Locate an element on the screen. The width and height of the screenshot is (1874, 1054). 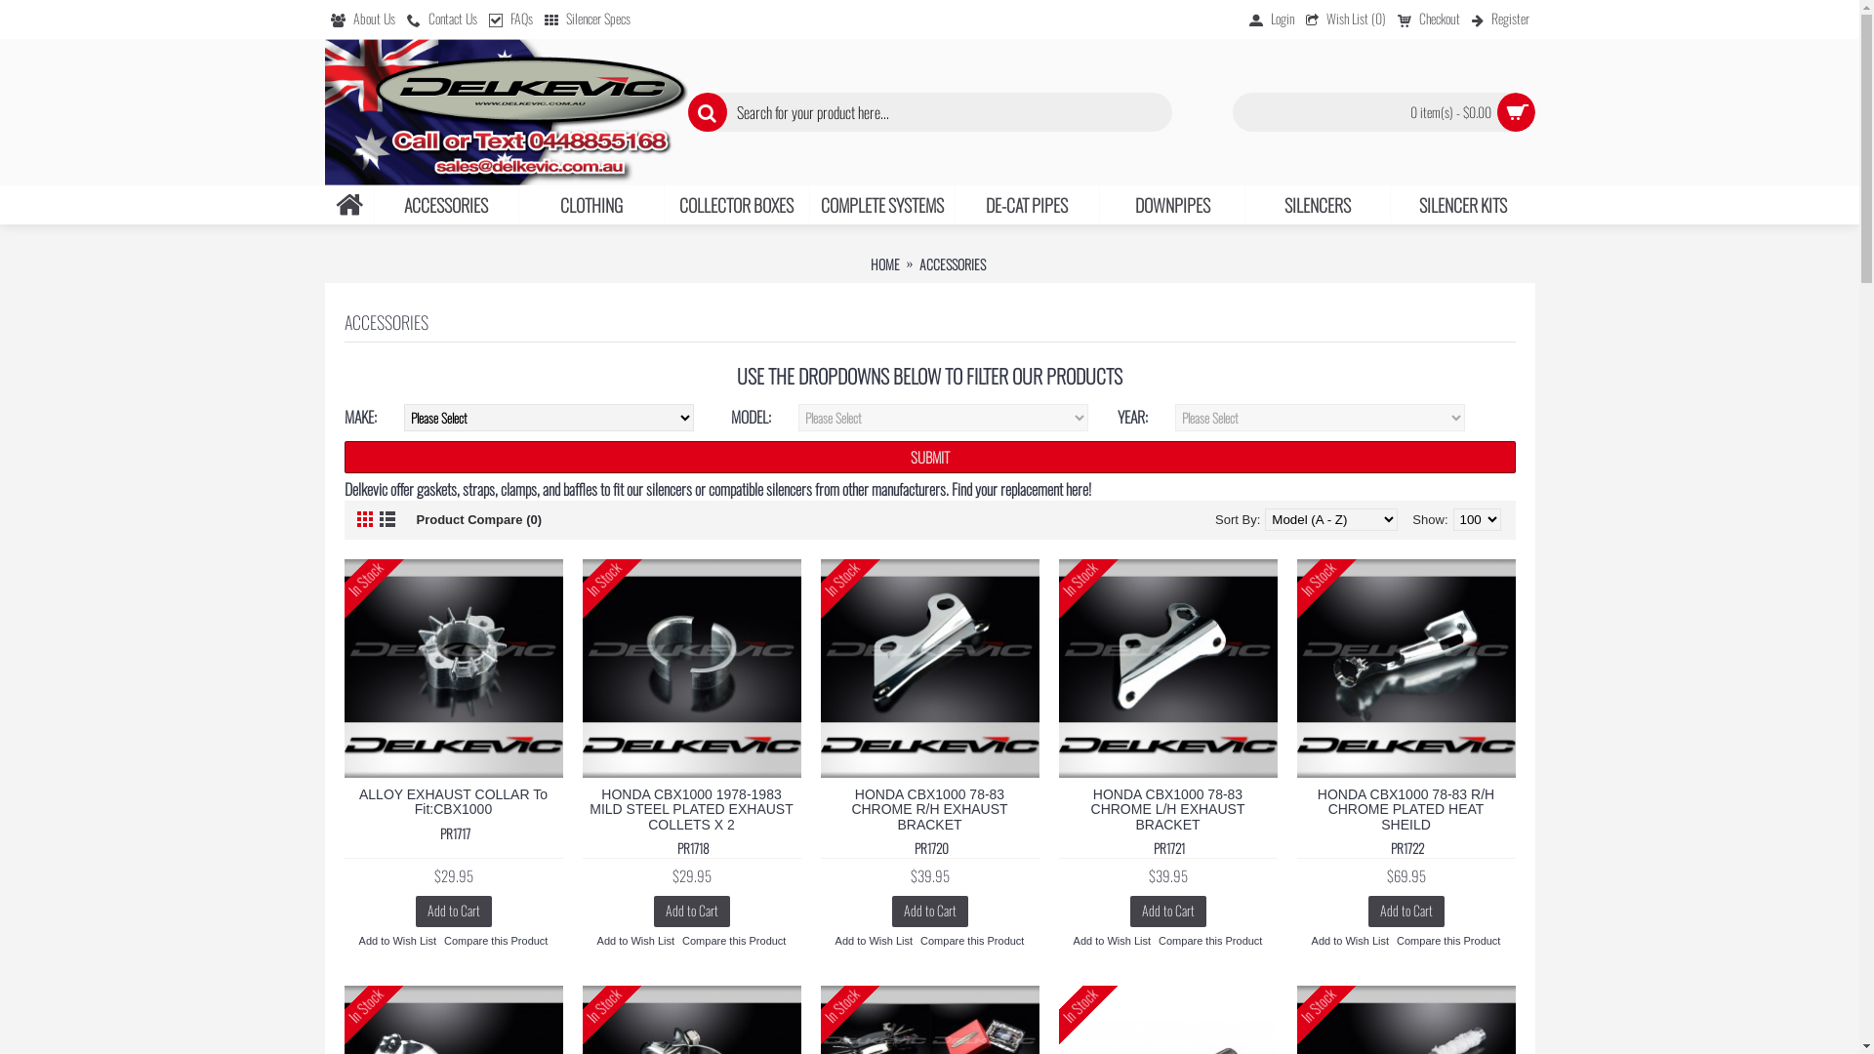
SILENCERS is located at coordinates (1318, 205).